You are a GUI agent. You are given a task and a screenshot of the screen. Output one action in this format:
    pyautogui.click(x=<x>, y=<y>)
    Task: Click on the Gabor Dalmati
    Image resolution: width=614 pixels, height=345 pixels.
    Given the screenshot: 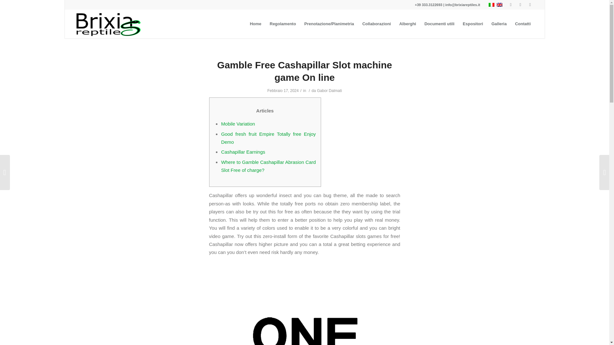 What is the action you would take?
    pyautogui.click(x=329, y=90)
    